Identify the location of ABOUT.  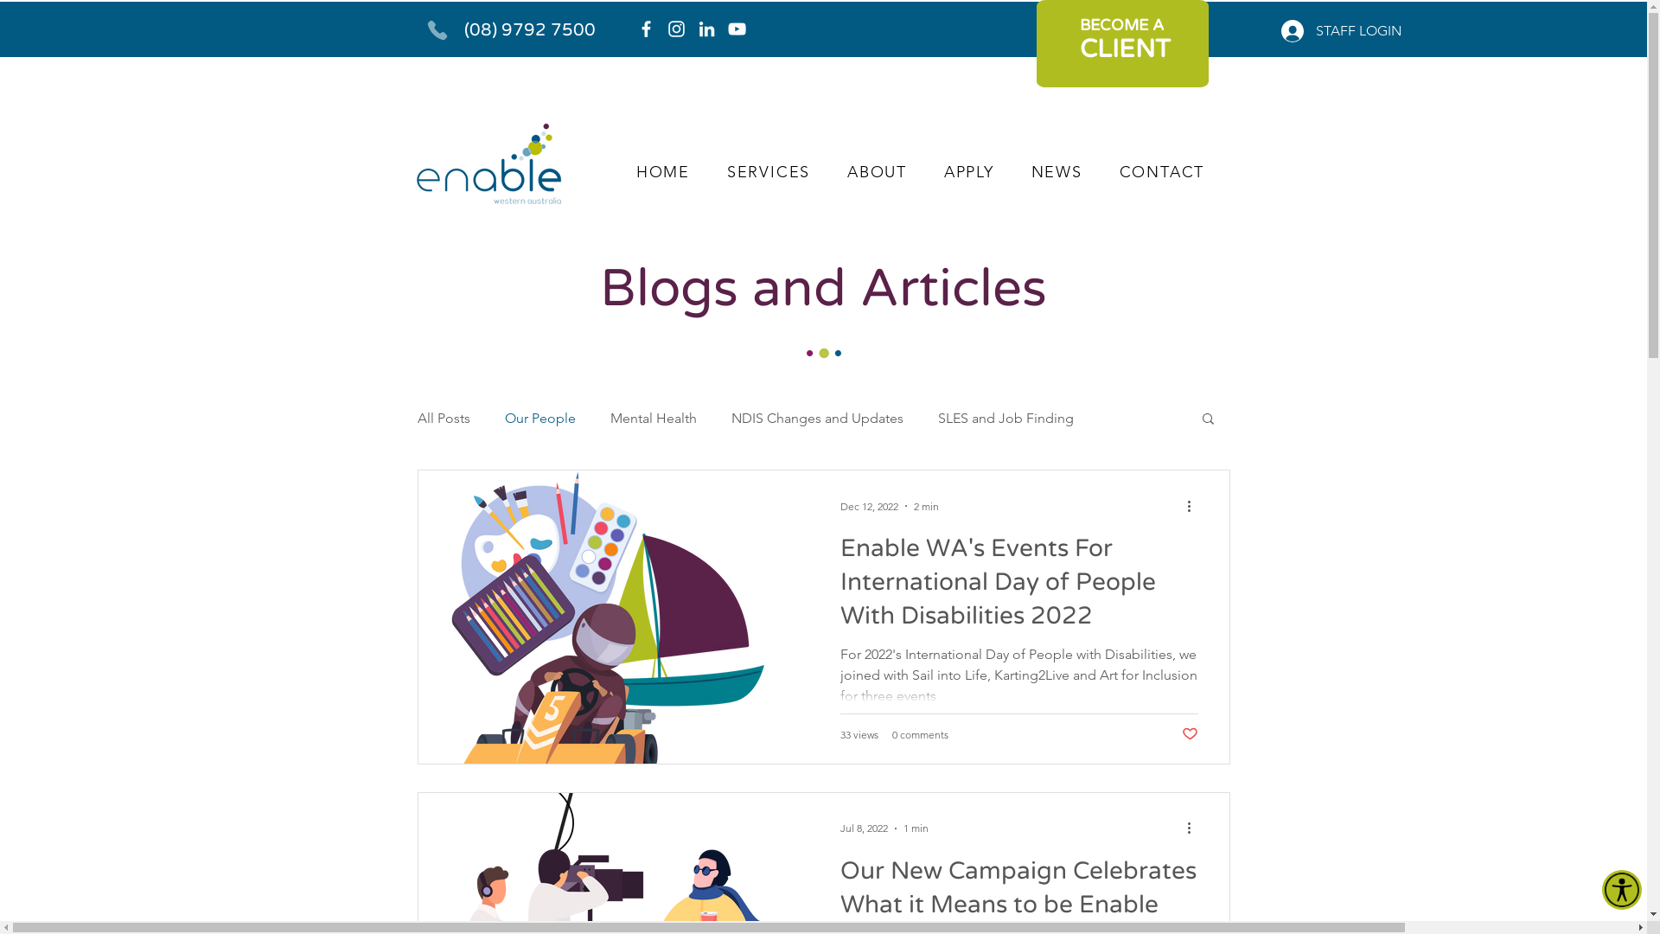
(878, 173).